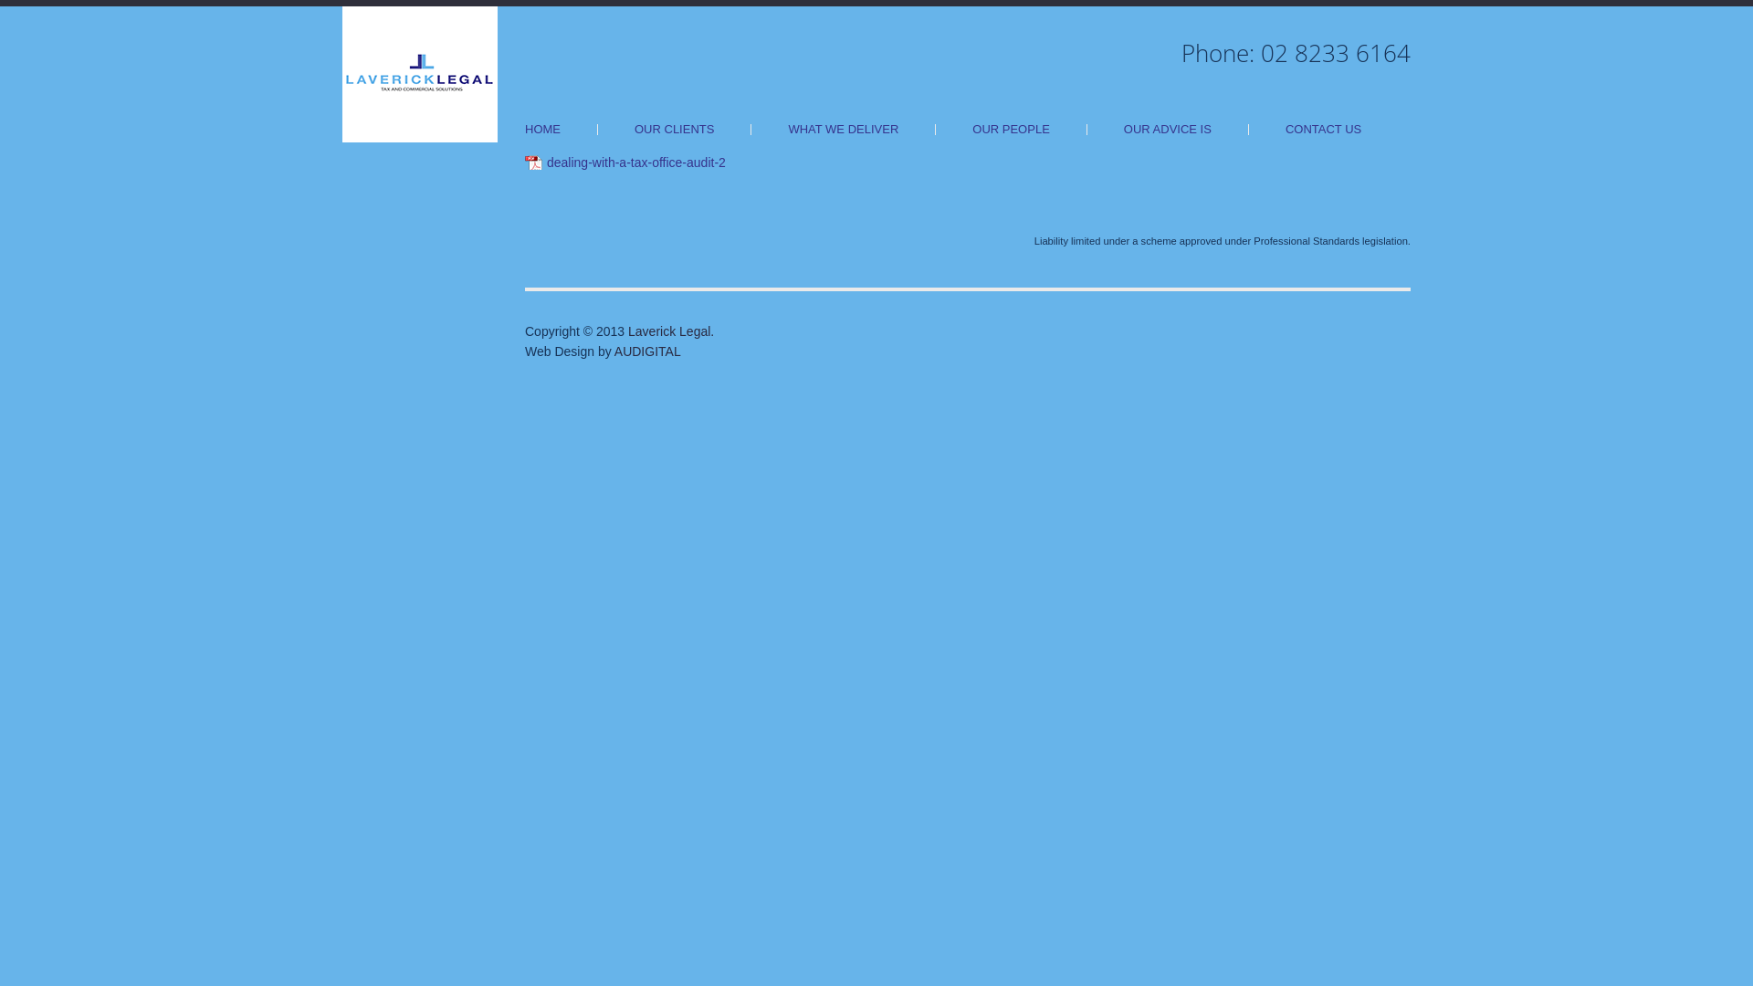 The height and width of the screenshot is (986, 1753). Describe the element at coordinates (542, 130) in the screenshot. I see `HOME` at that location.